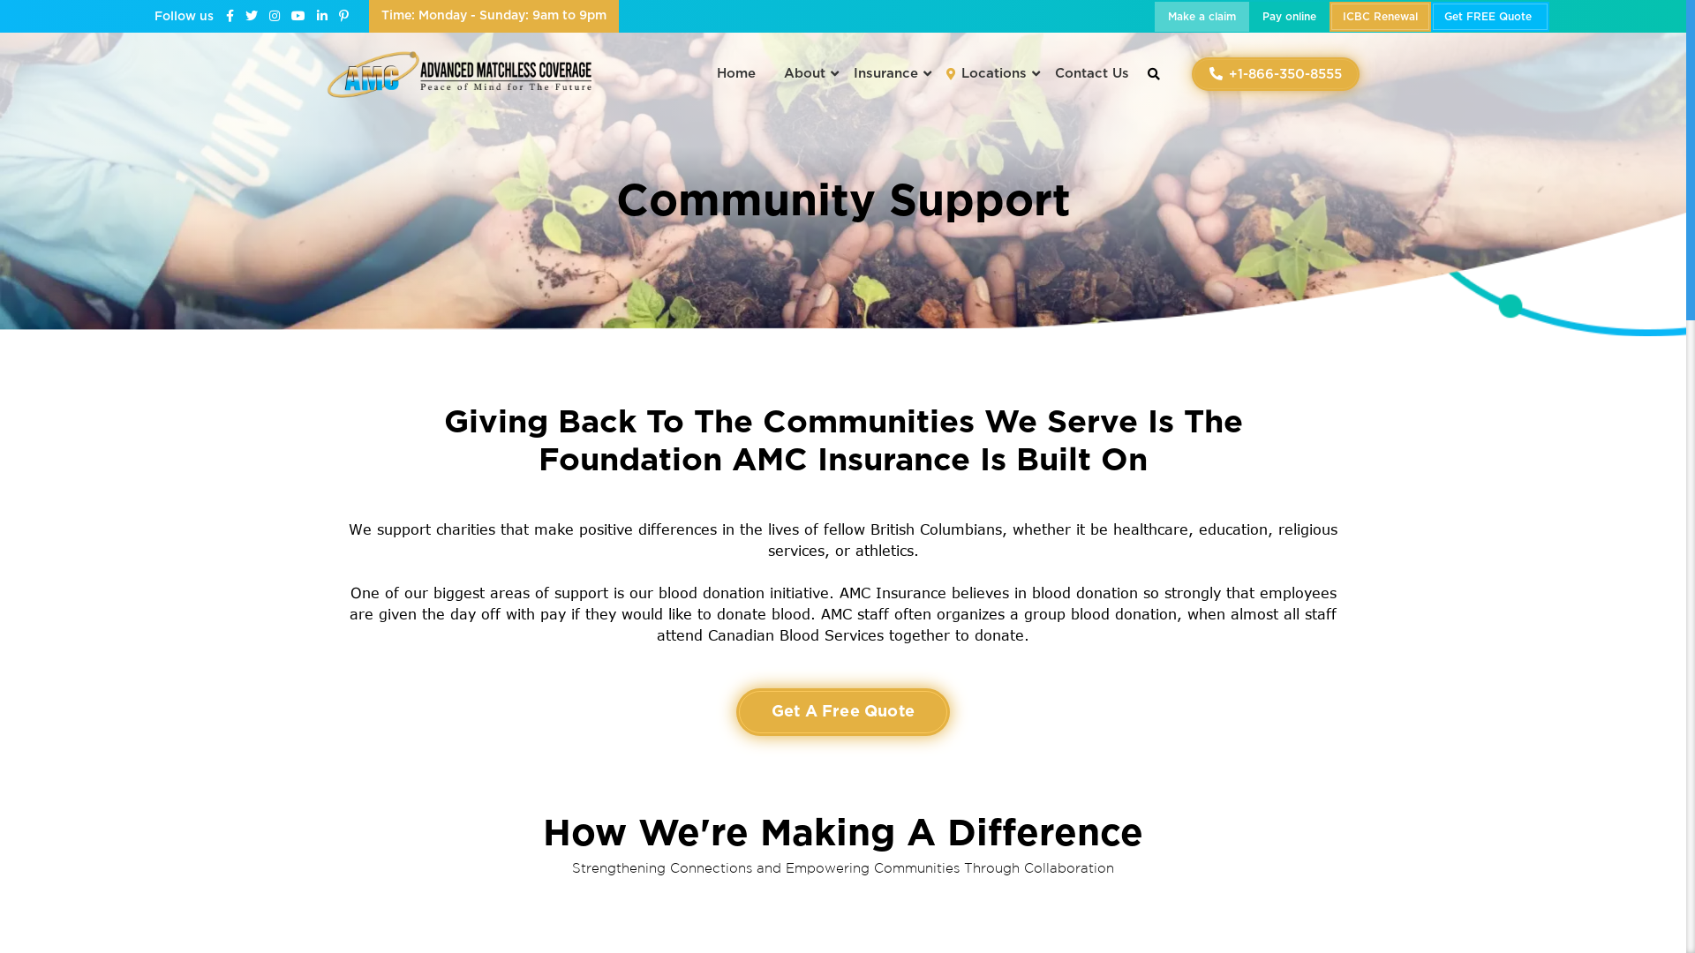  What do you see at coordinates (1490, 17) in the screenshot?
I see `Get FREE Quote` at bounding box center [1490, 17].